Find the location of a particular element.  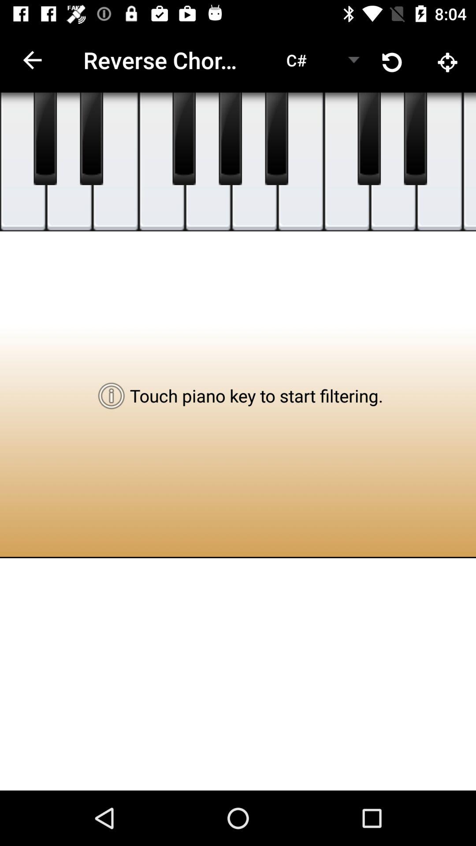

music keyboard button is located at coordinates (277, 139).